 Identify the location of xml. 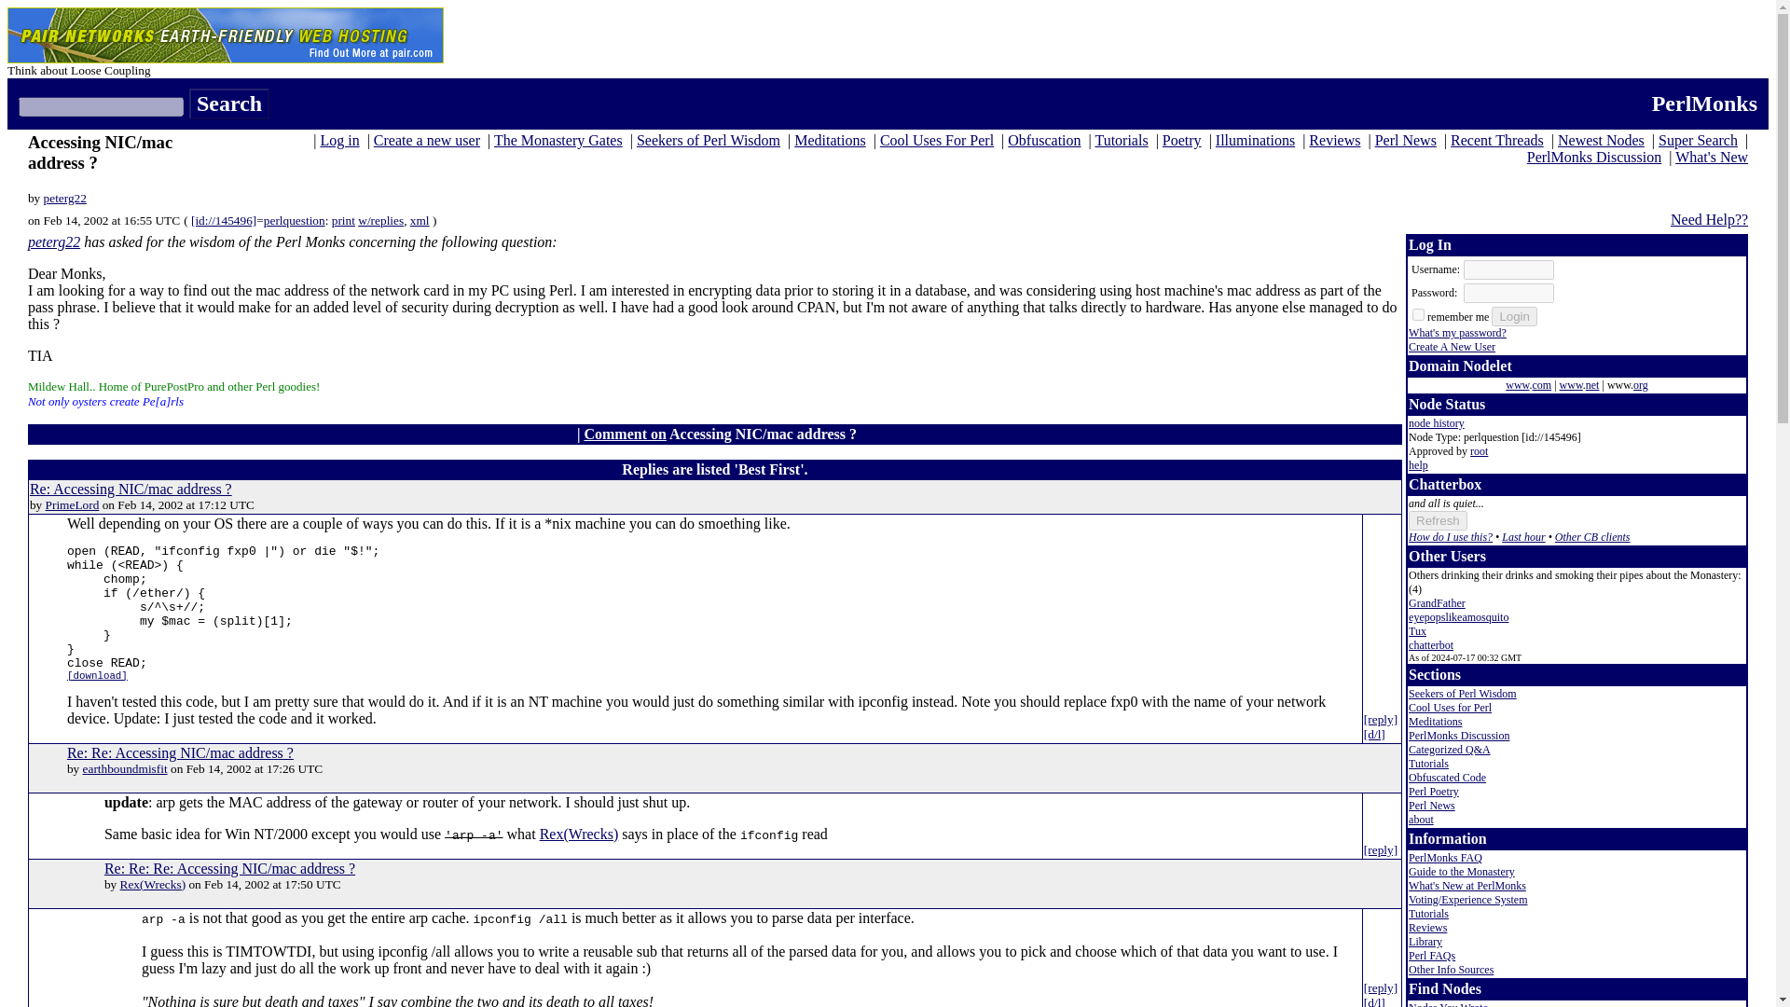
(420, 220).